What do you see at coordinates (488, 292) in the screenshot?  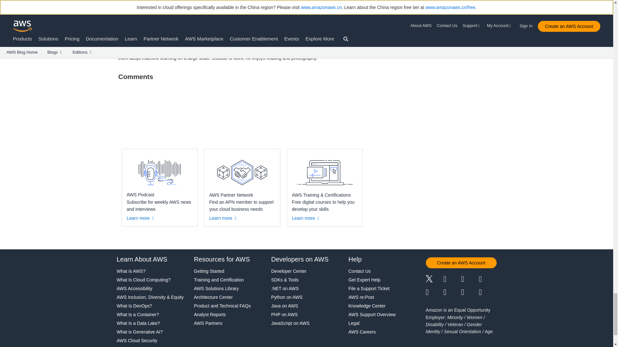 I see `Email` at bounding box center [488, 292].